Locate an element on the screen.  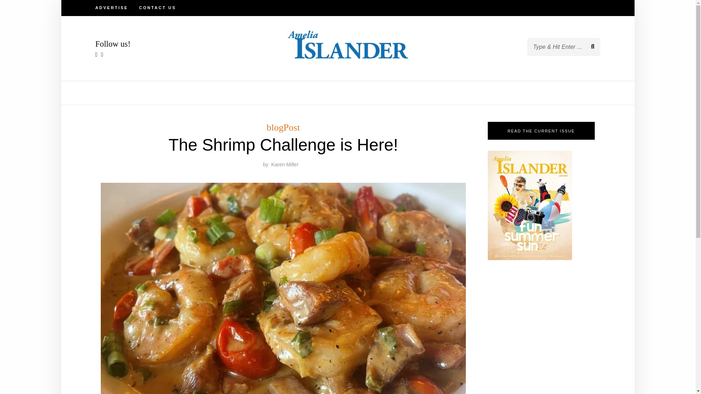
HOME is located at coordinates (220, 93).